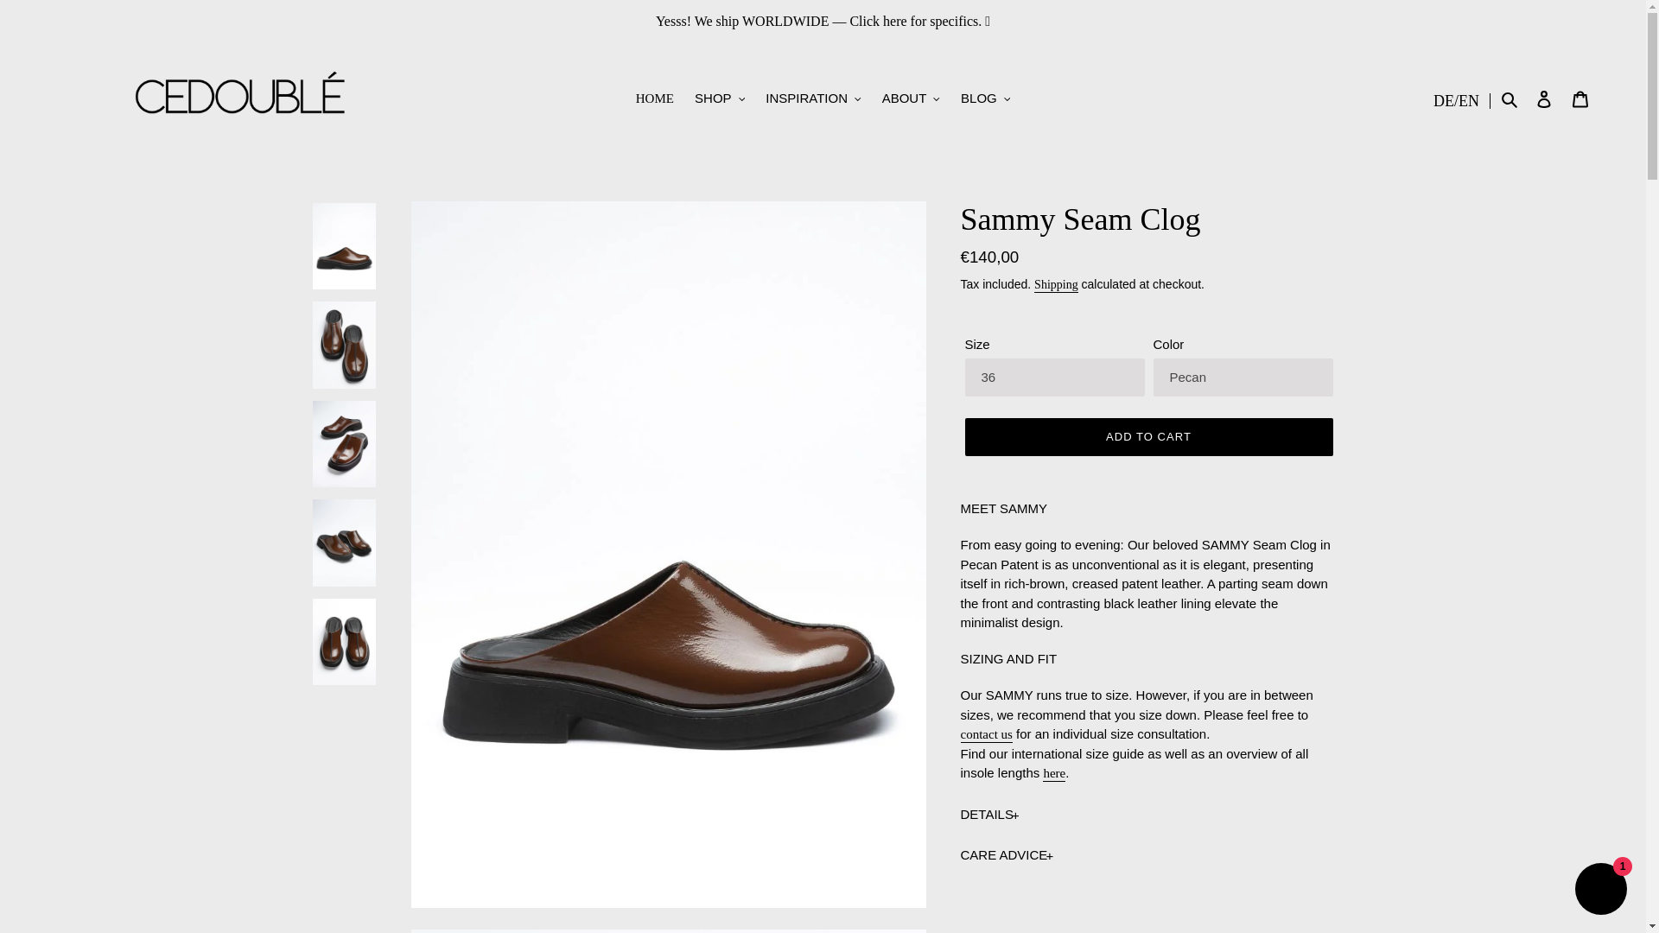 The width and height of the screenshot is (1659, 933). What do you see at coordinates (812, 98) in the screenshot?
I see `INSPIRATION` at bounding box center [812, 98].